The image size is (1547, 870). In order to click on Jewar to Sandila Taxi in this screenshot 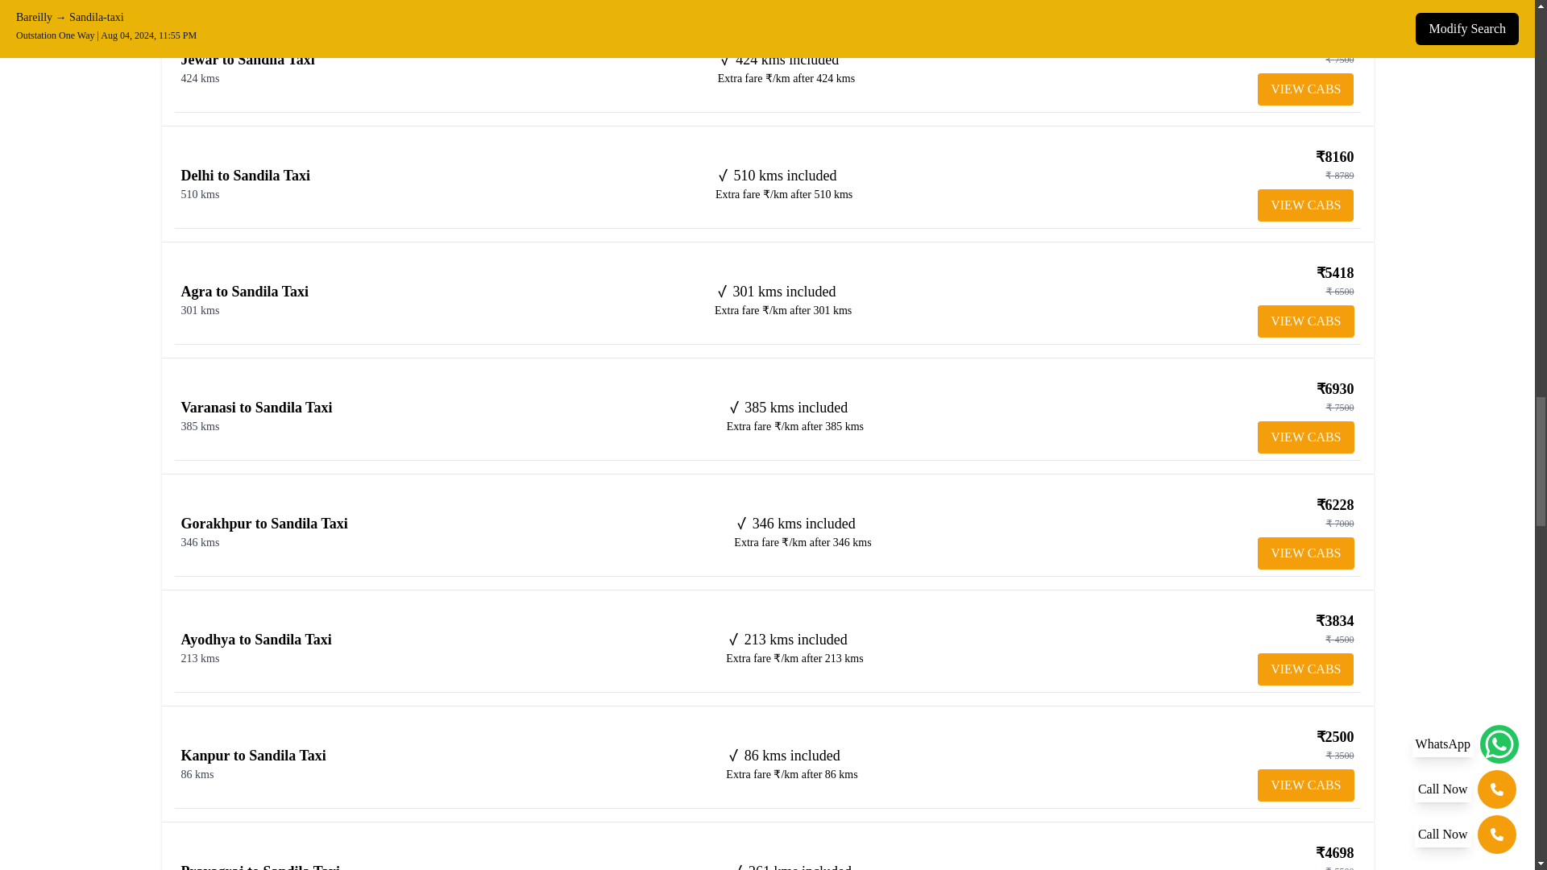, I will do `click(247, 60)`.